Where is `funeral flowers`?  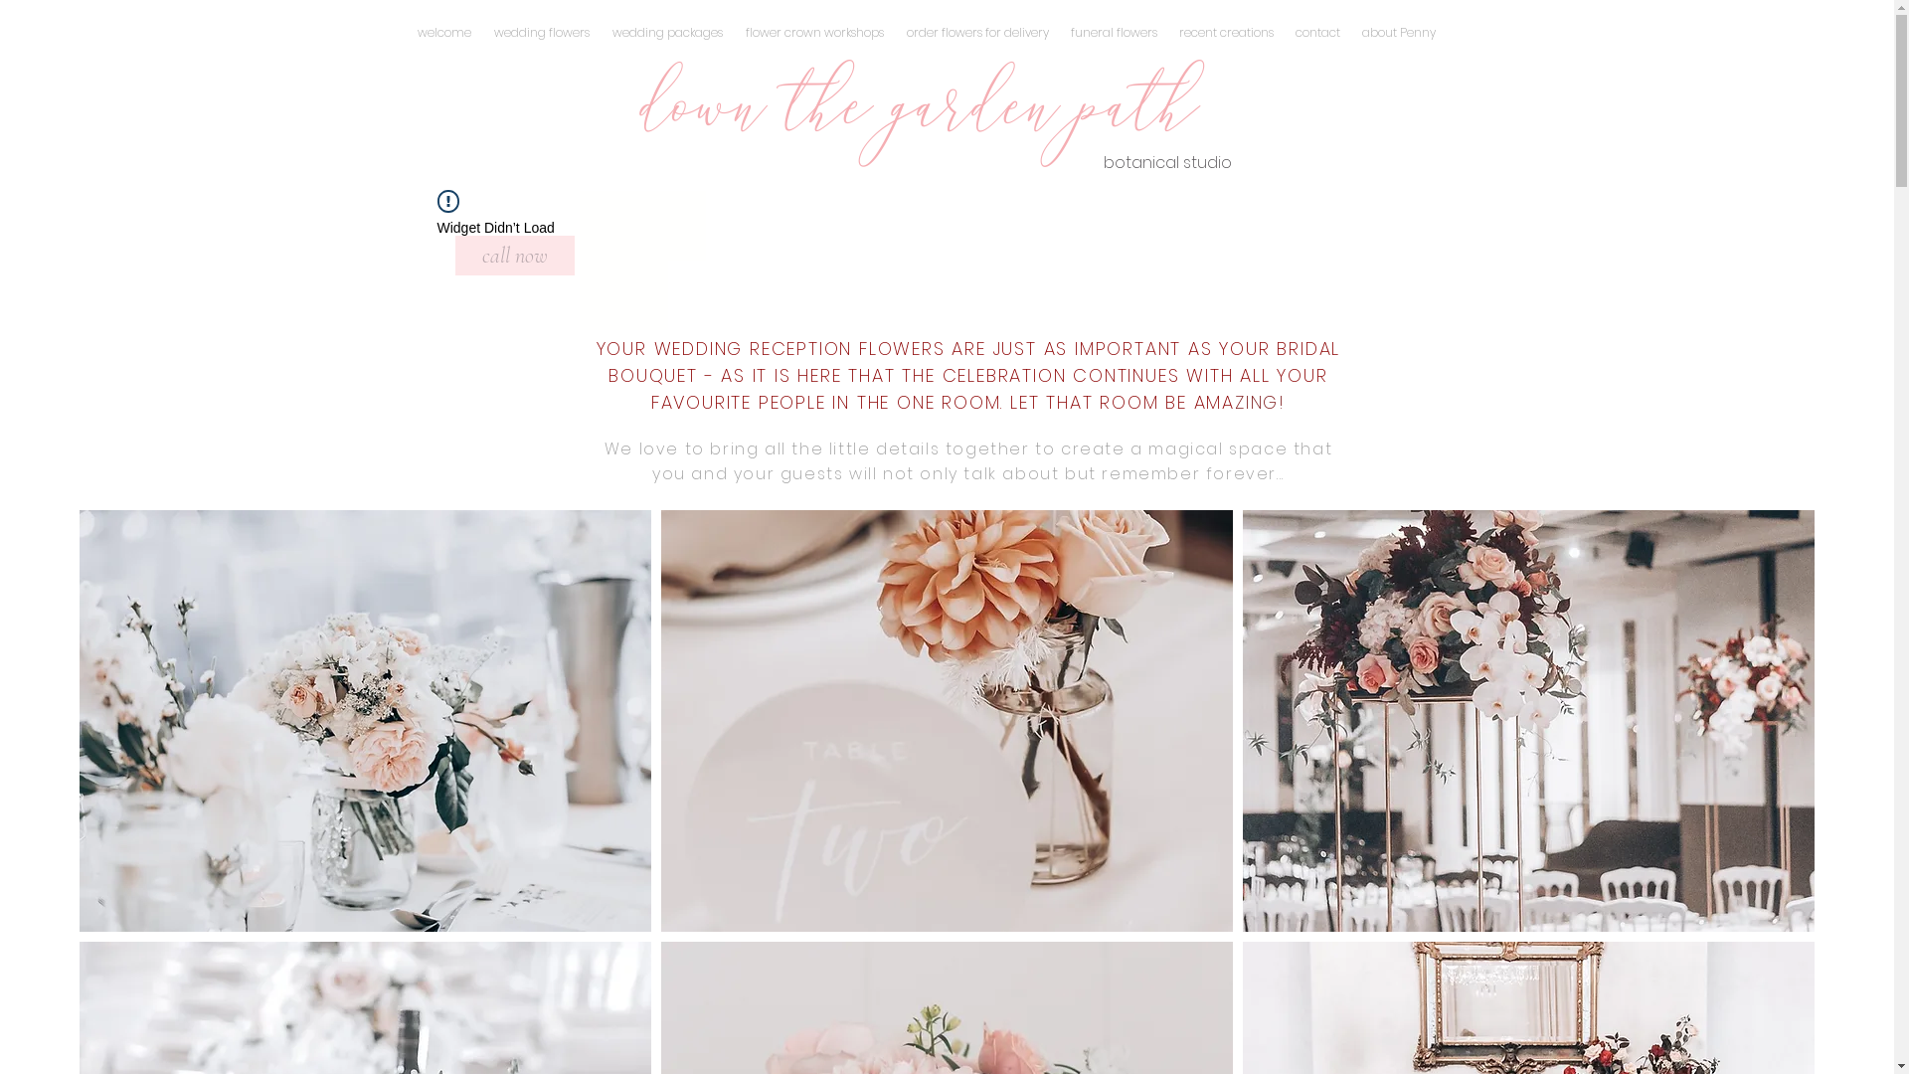
funeral flowers is located at coordinates (1114, 32).